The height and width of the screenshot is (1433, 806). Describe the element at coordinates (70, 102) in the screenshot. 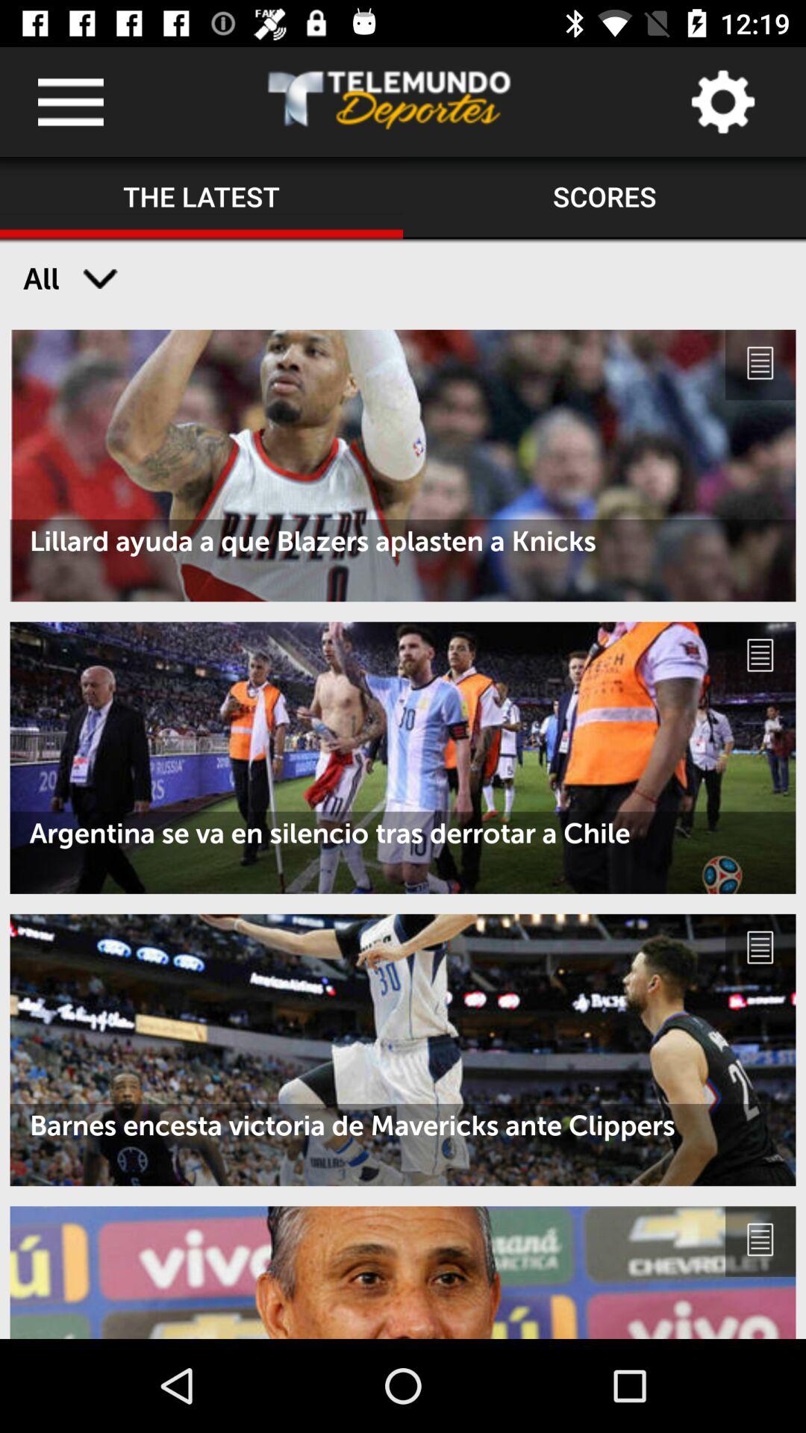

I see `launch icon above the latest` at that location.